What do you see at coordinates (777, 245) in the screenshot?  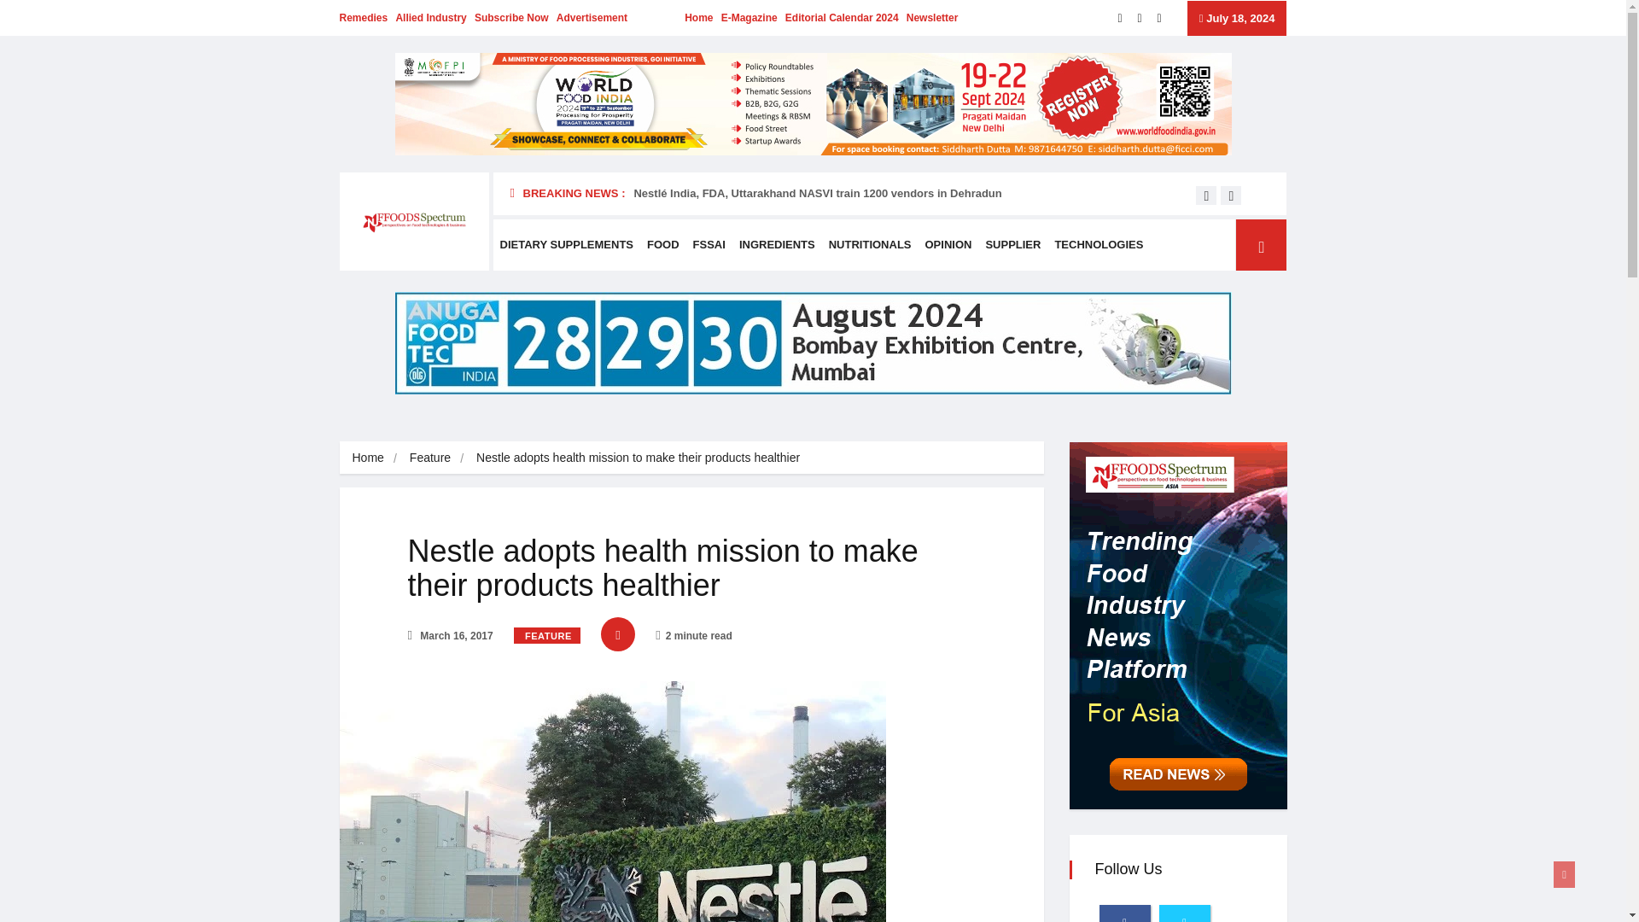 I see `INGREDIENTS` at bounding box center [777, 245].